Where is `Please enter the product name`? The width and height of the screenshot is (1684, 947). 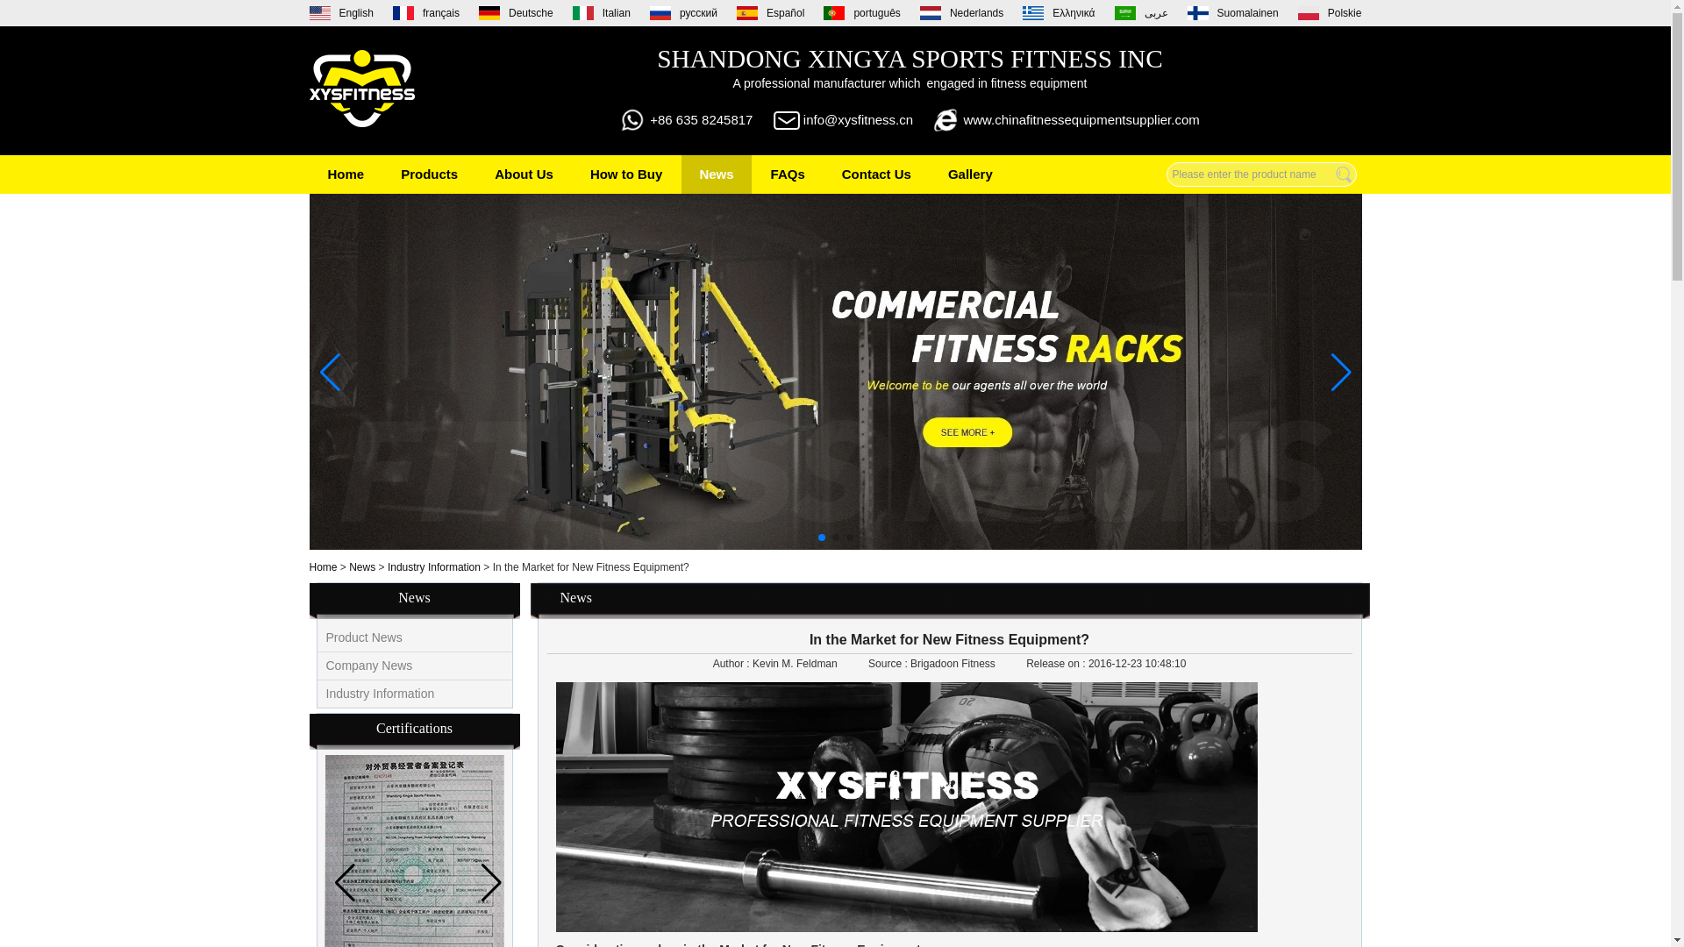 Please enter the product name is located at coordinates (1261, 174).